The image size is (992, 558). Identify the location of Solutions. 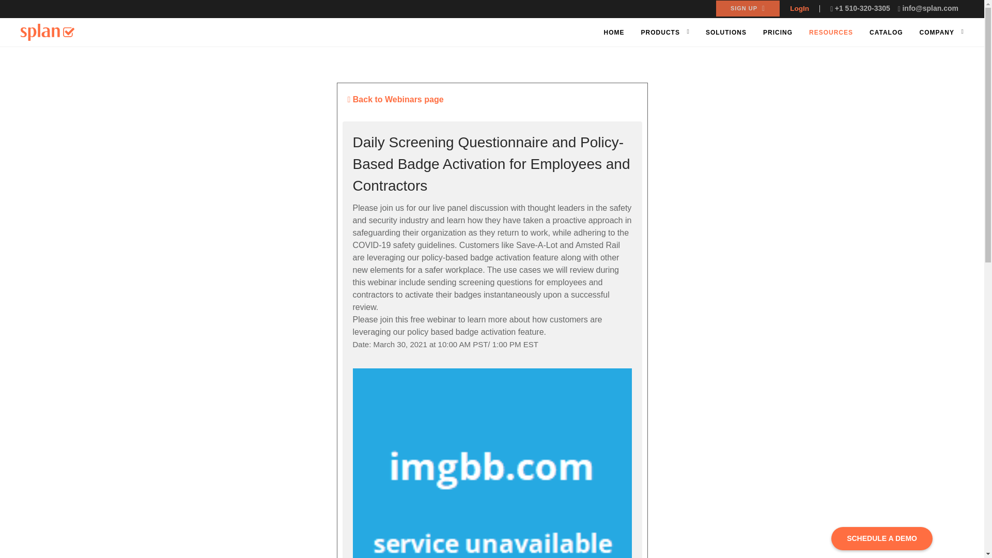
(568, 381).